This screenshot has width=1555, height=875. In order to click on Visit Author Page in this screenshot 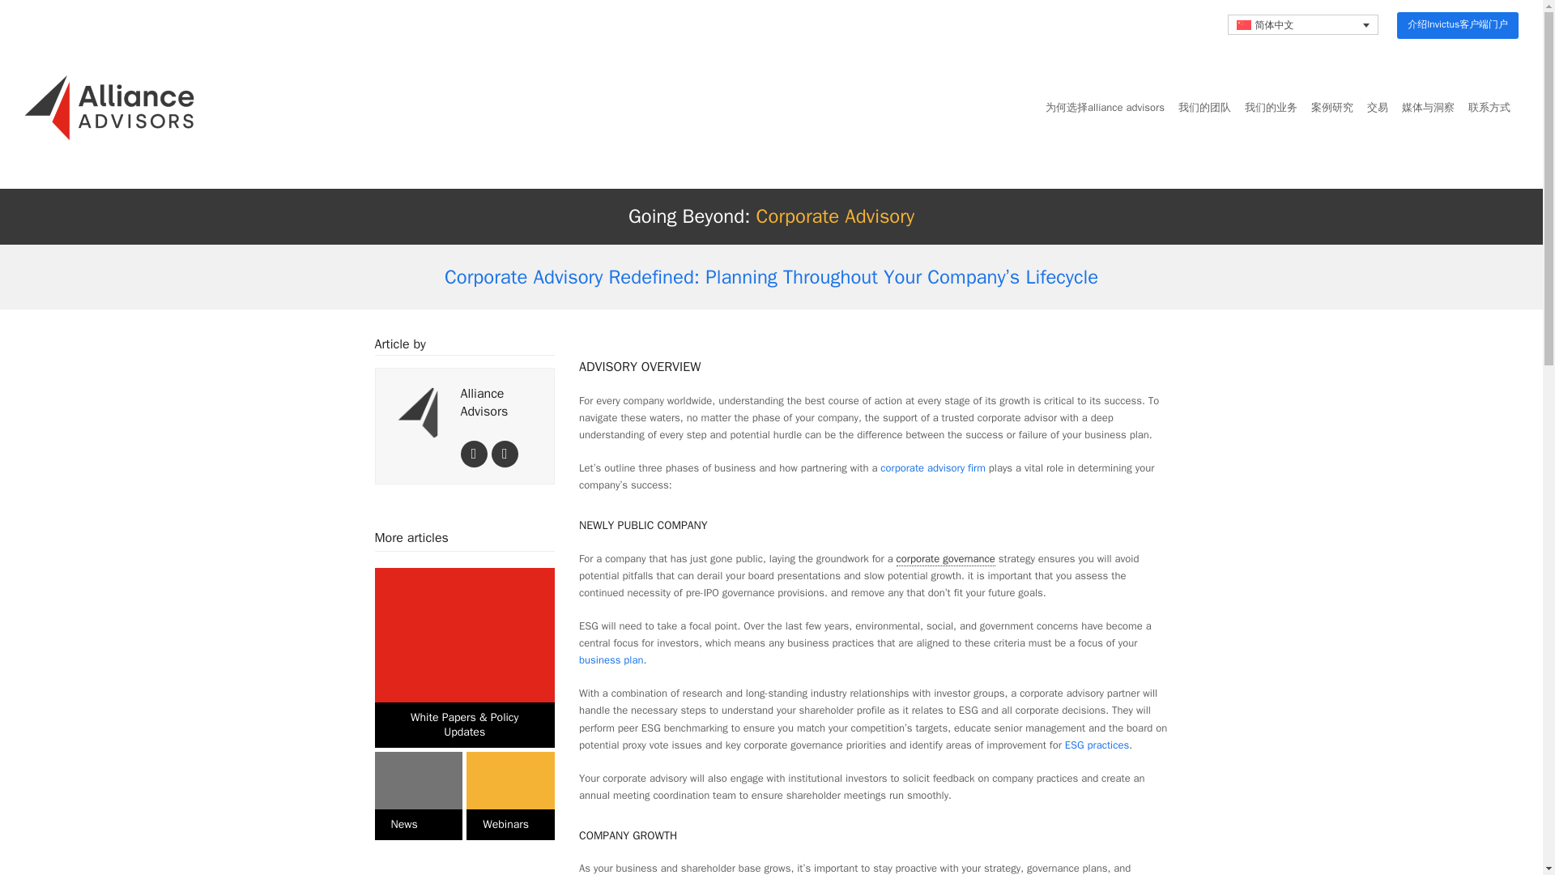, I will do `click(484, 403)`.